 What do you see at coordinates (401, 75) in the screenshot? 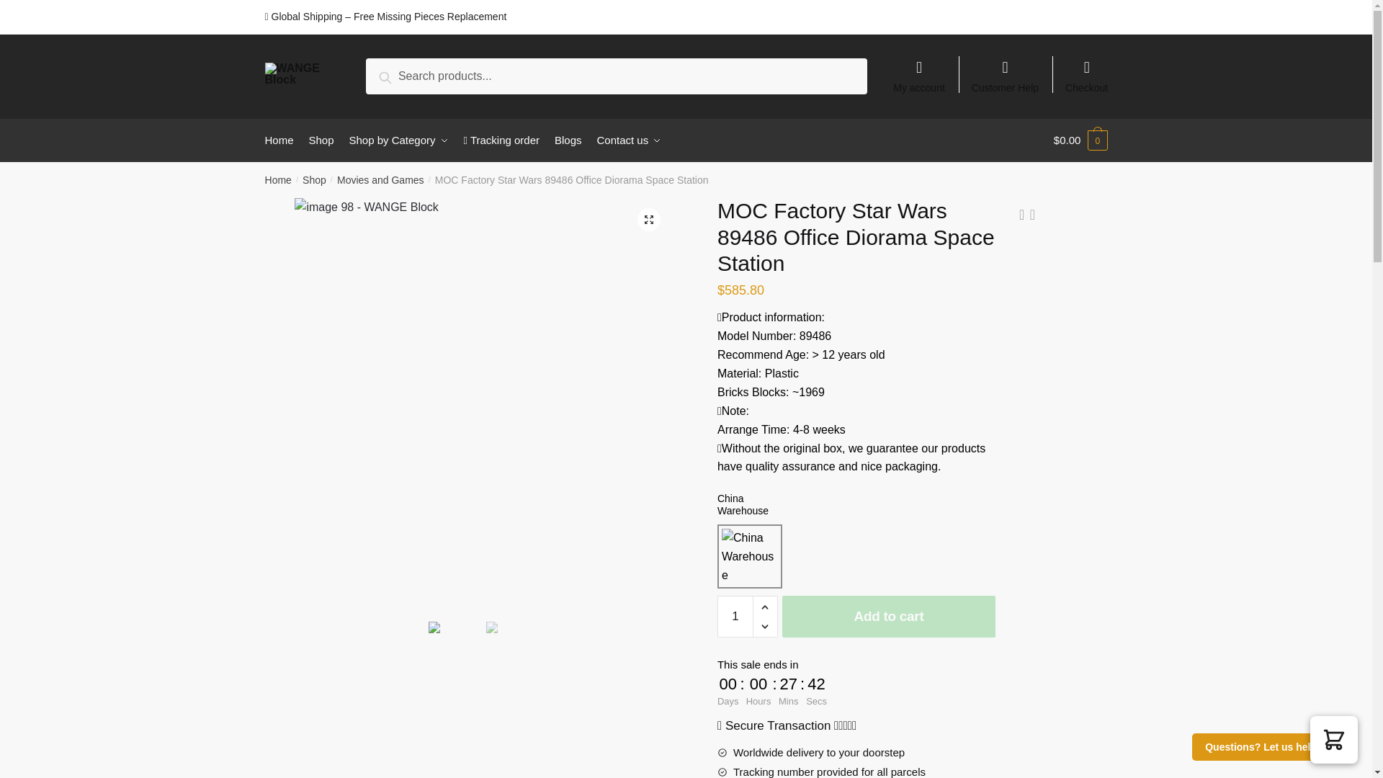
I see `Search` at bounding box center [401, 75].